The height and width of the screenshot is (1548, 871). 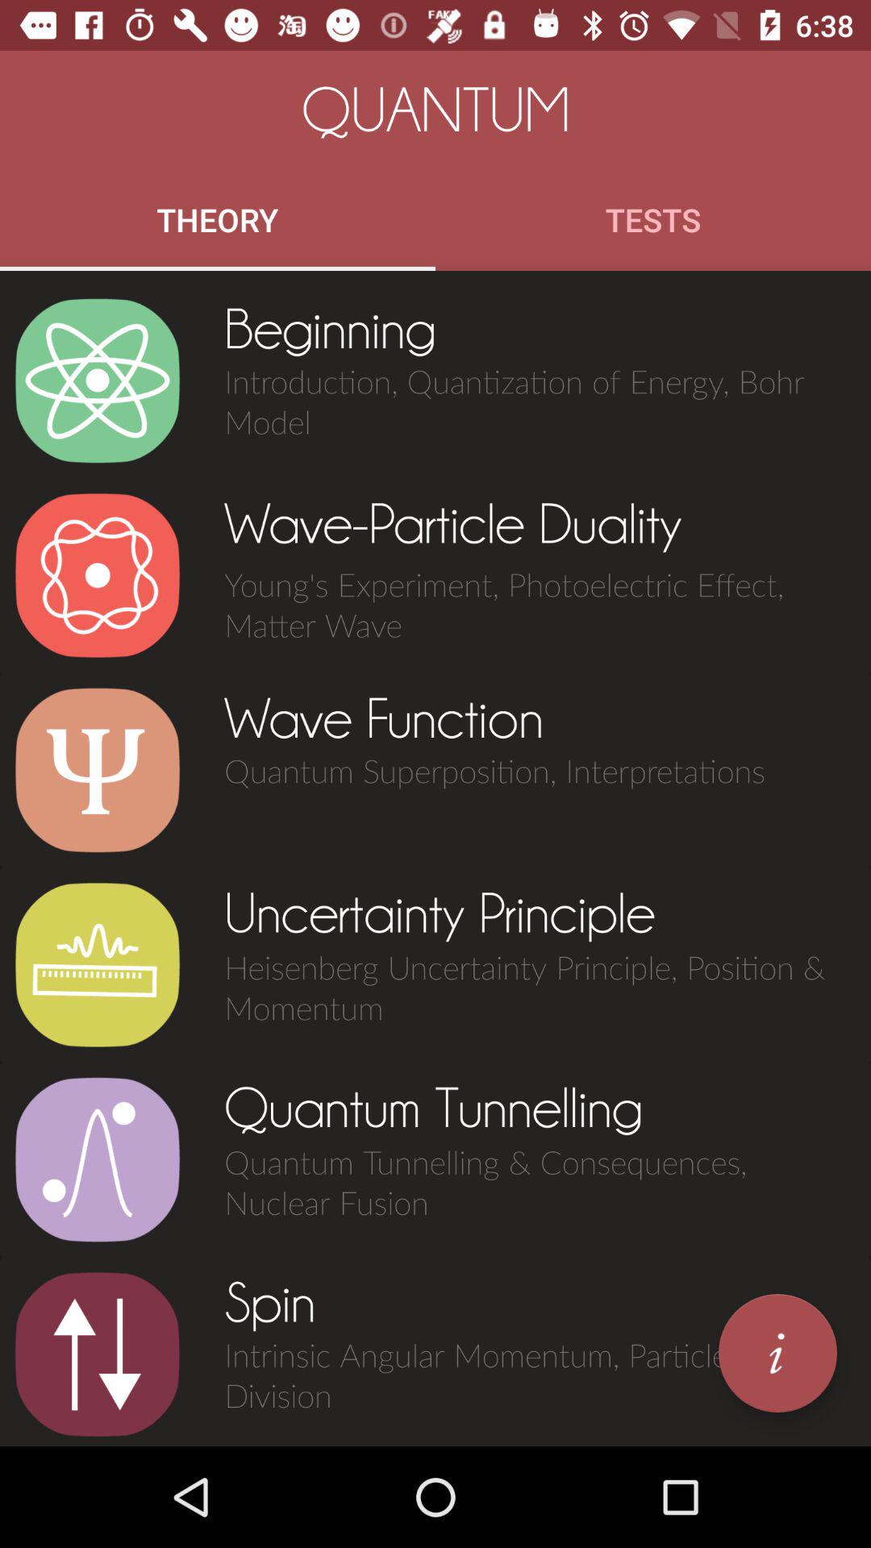 I want to click on start quantum tunneling module, so click(x=97, y=1159).